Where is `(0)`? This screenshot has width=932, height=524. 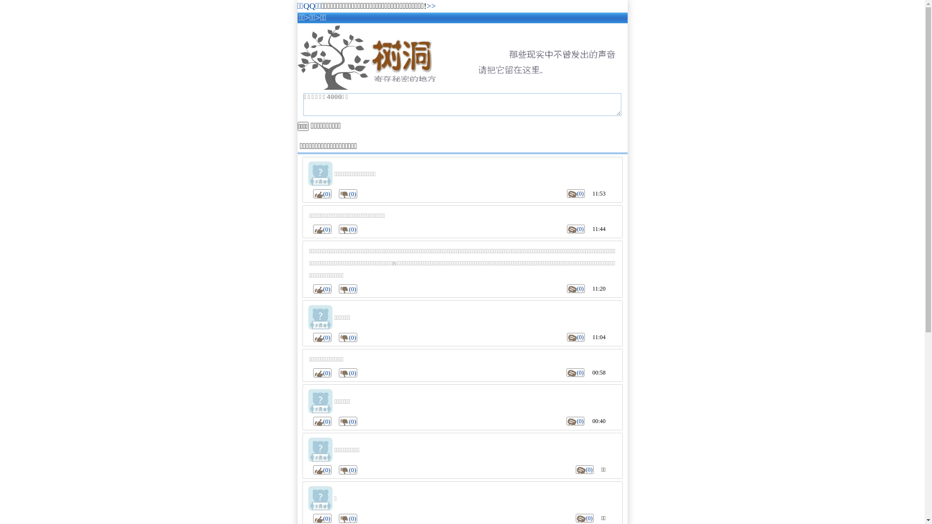
(0) is located at coordinates (322, 518).